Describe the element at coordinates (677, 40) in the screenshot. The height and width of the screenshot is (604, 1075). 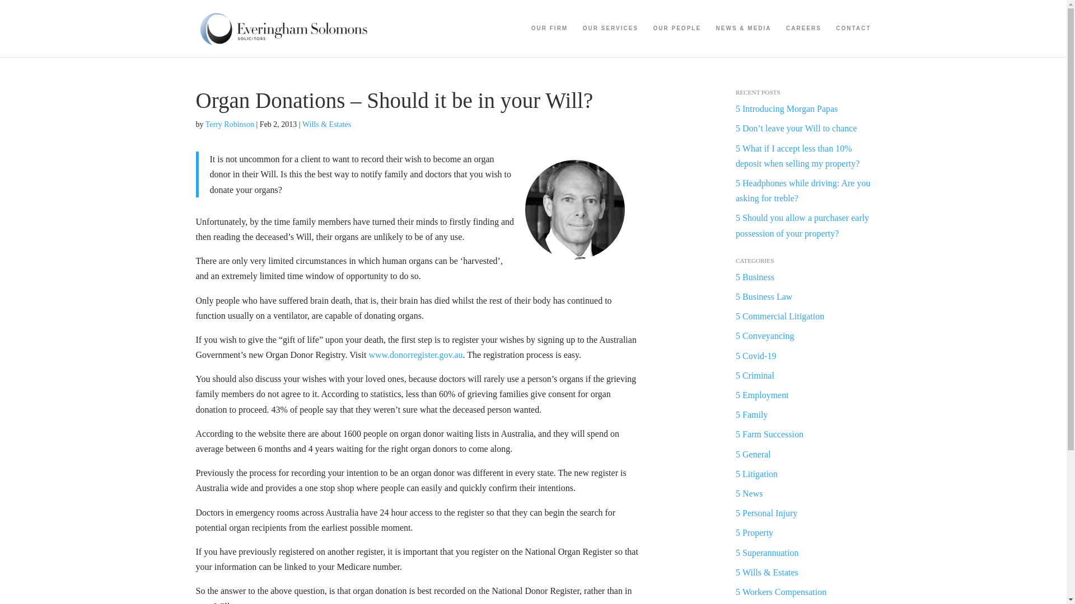
I see `OUR PEOPLE` at that location.